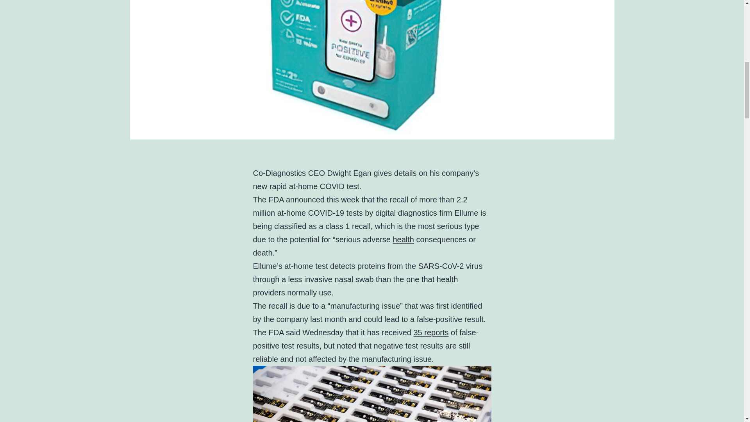  Describe the element at coordinates (326, 213) in the screenshot. I see `COVID-19` at that location.